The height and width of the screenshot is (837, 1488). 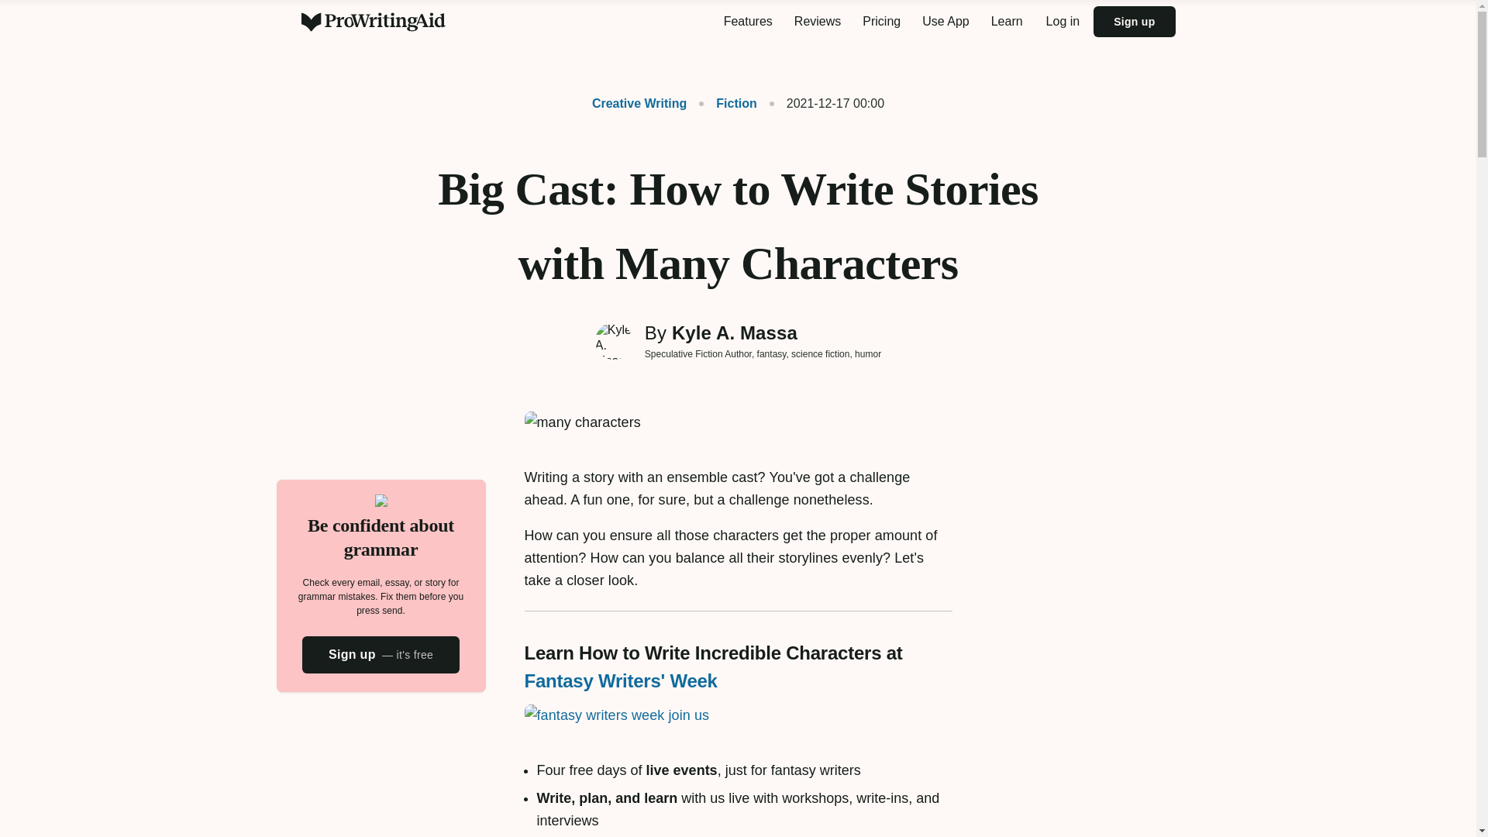 I want to click on Learn, so click(x=1007, y=22).